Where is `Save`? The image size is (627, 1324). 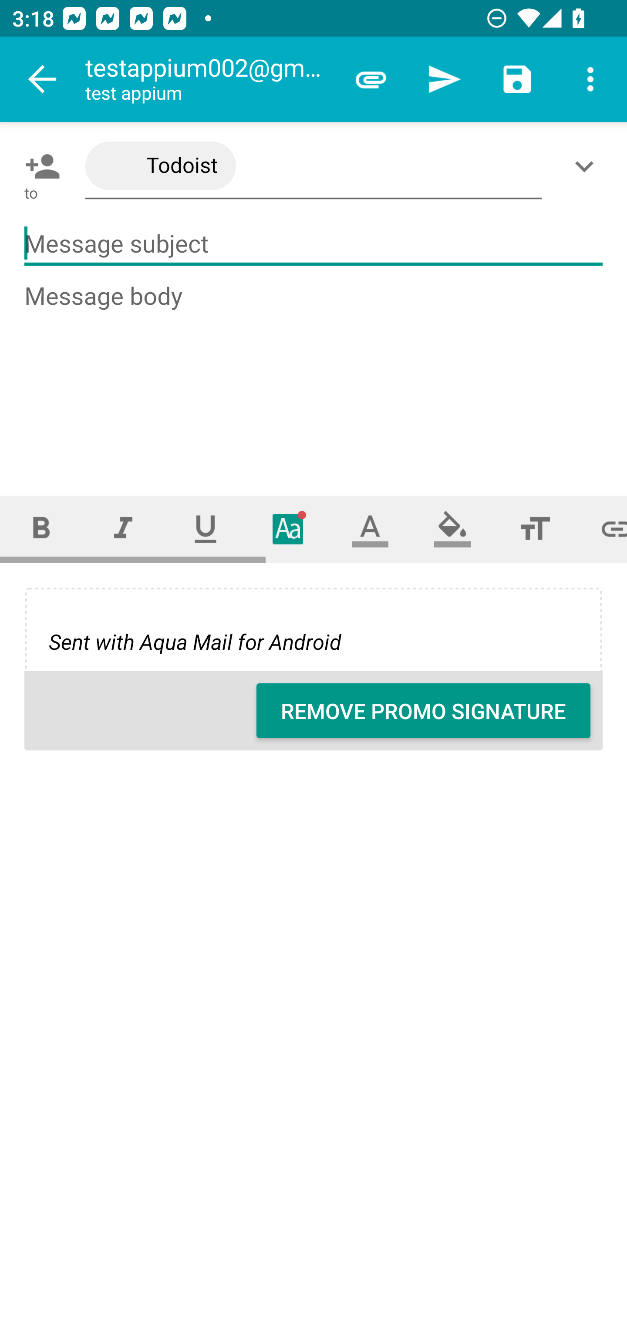
Save is located at coordinates (517, 79).